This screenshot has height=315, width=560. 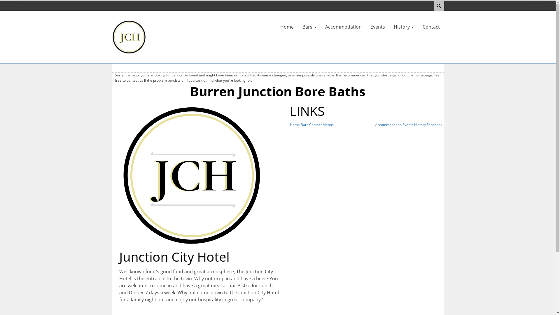 What do you see at coordinates (344, 27) in the screenshot?
I see `Accommodation` at bounding box center [344, 27].